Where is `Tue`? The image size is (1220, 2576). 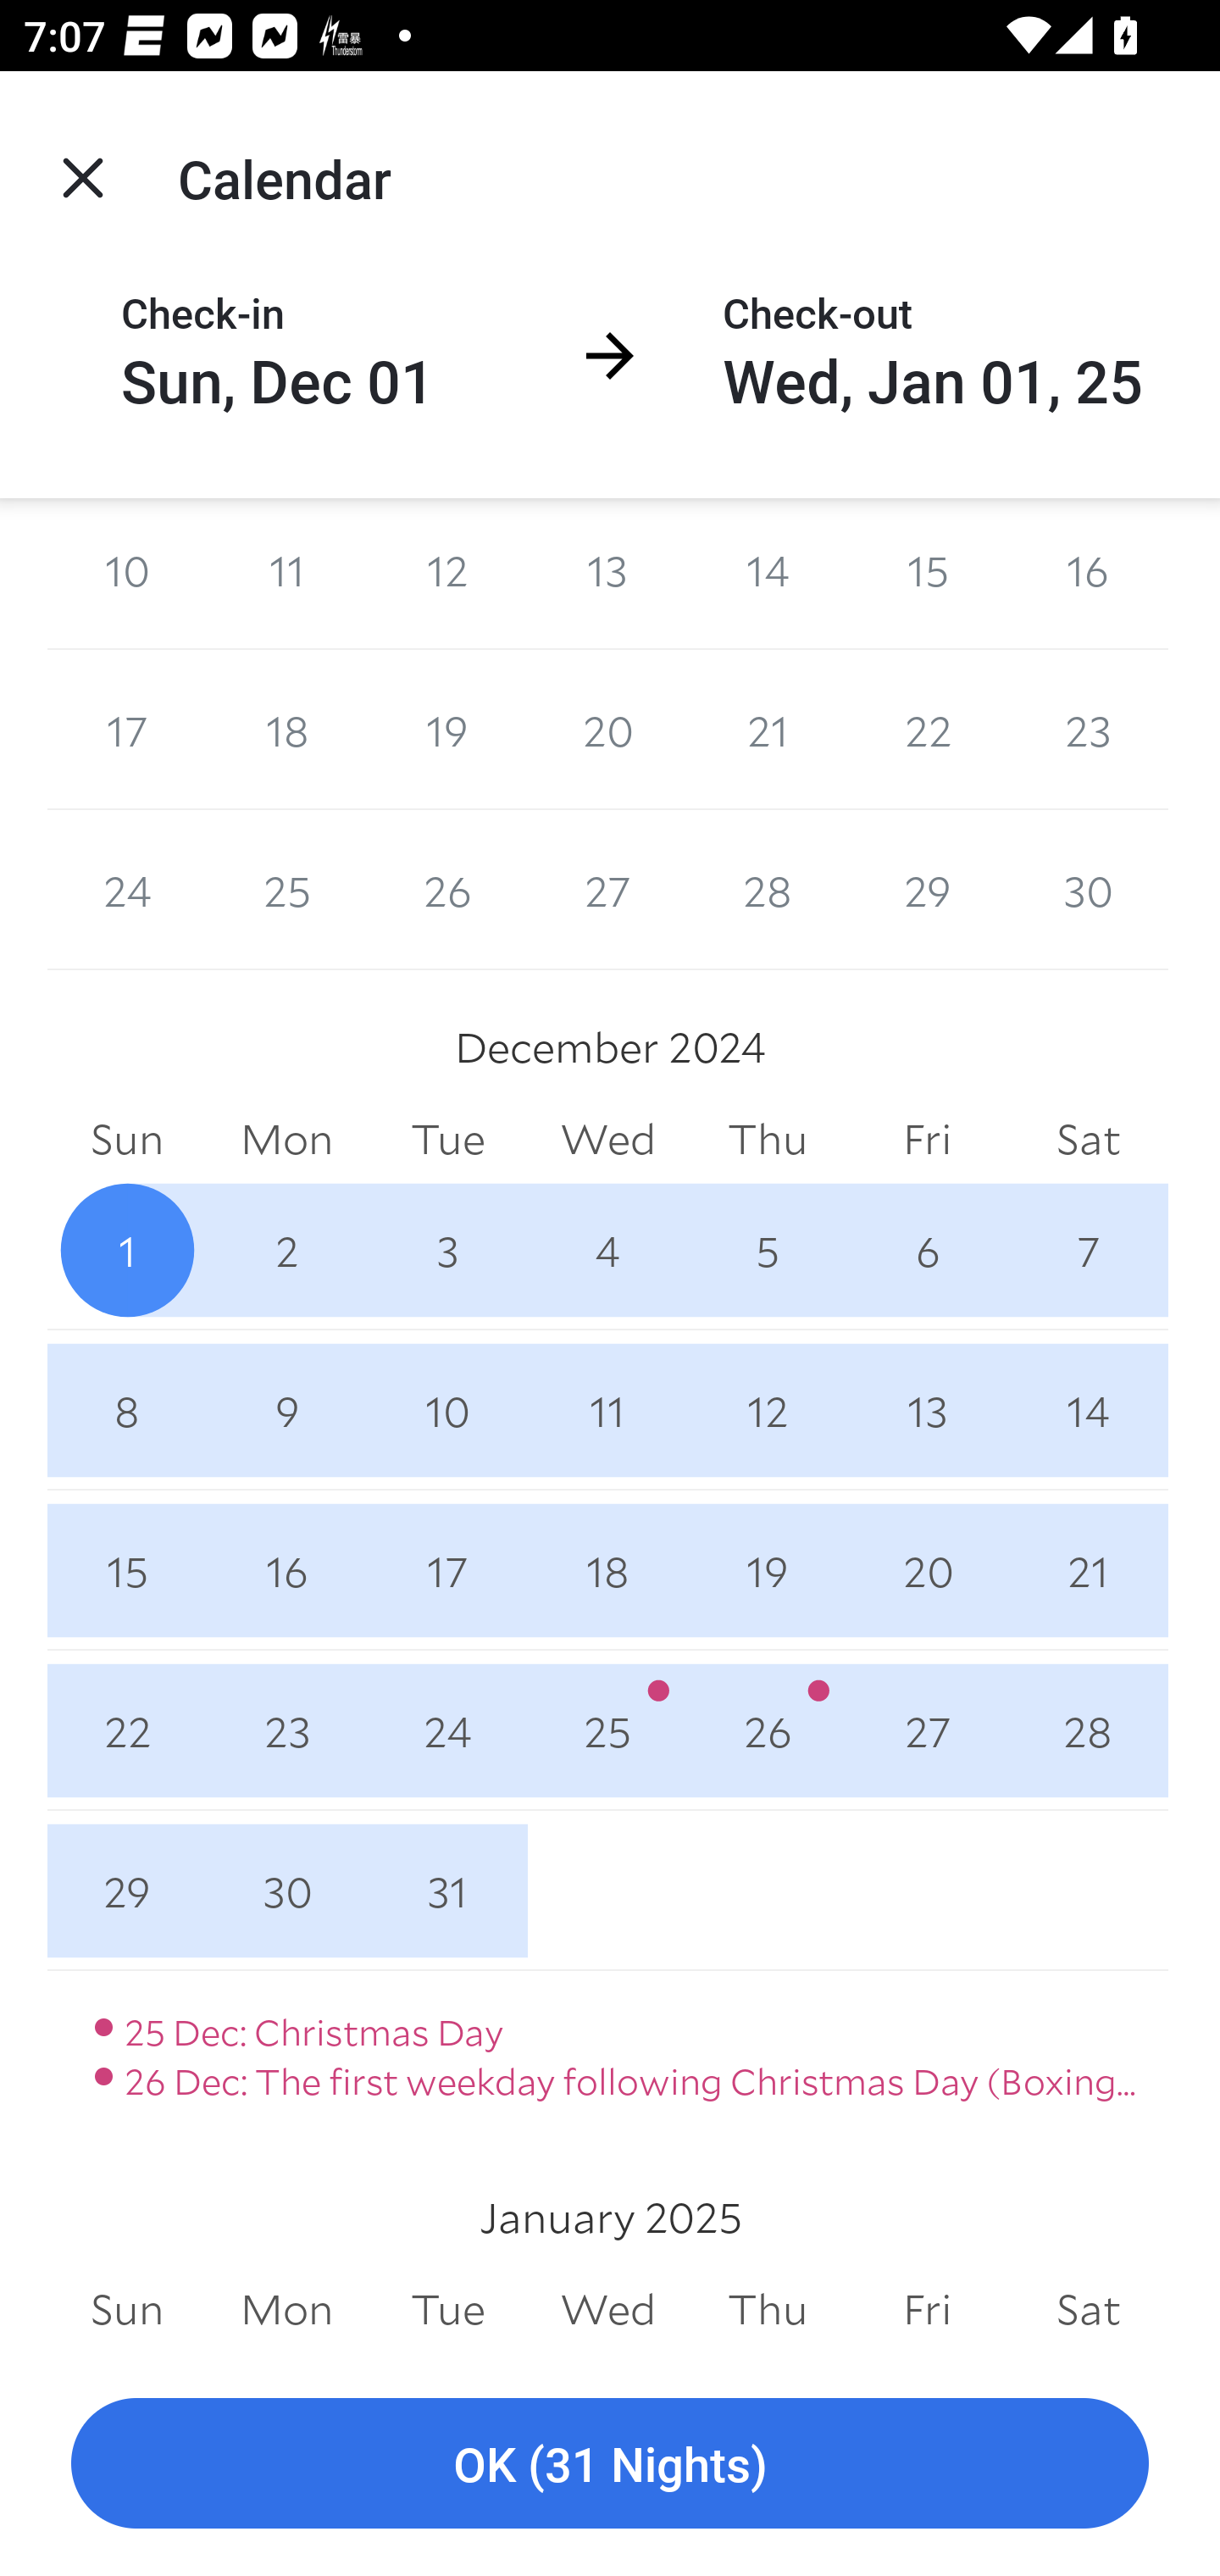
Tue is located at coordinates (447, 1140).